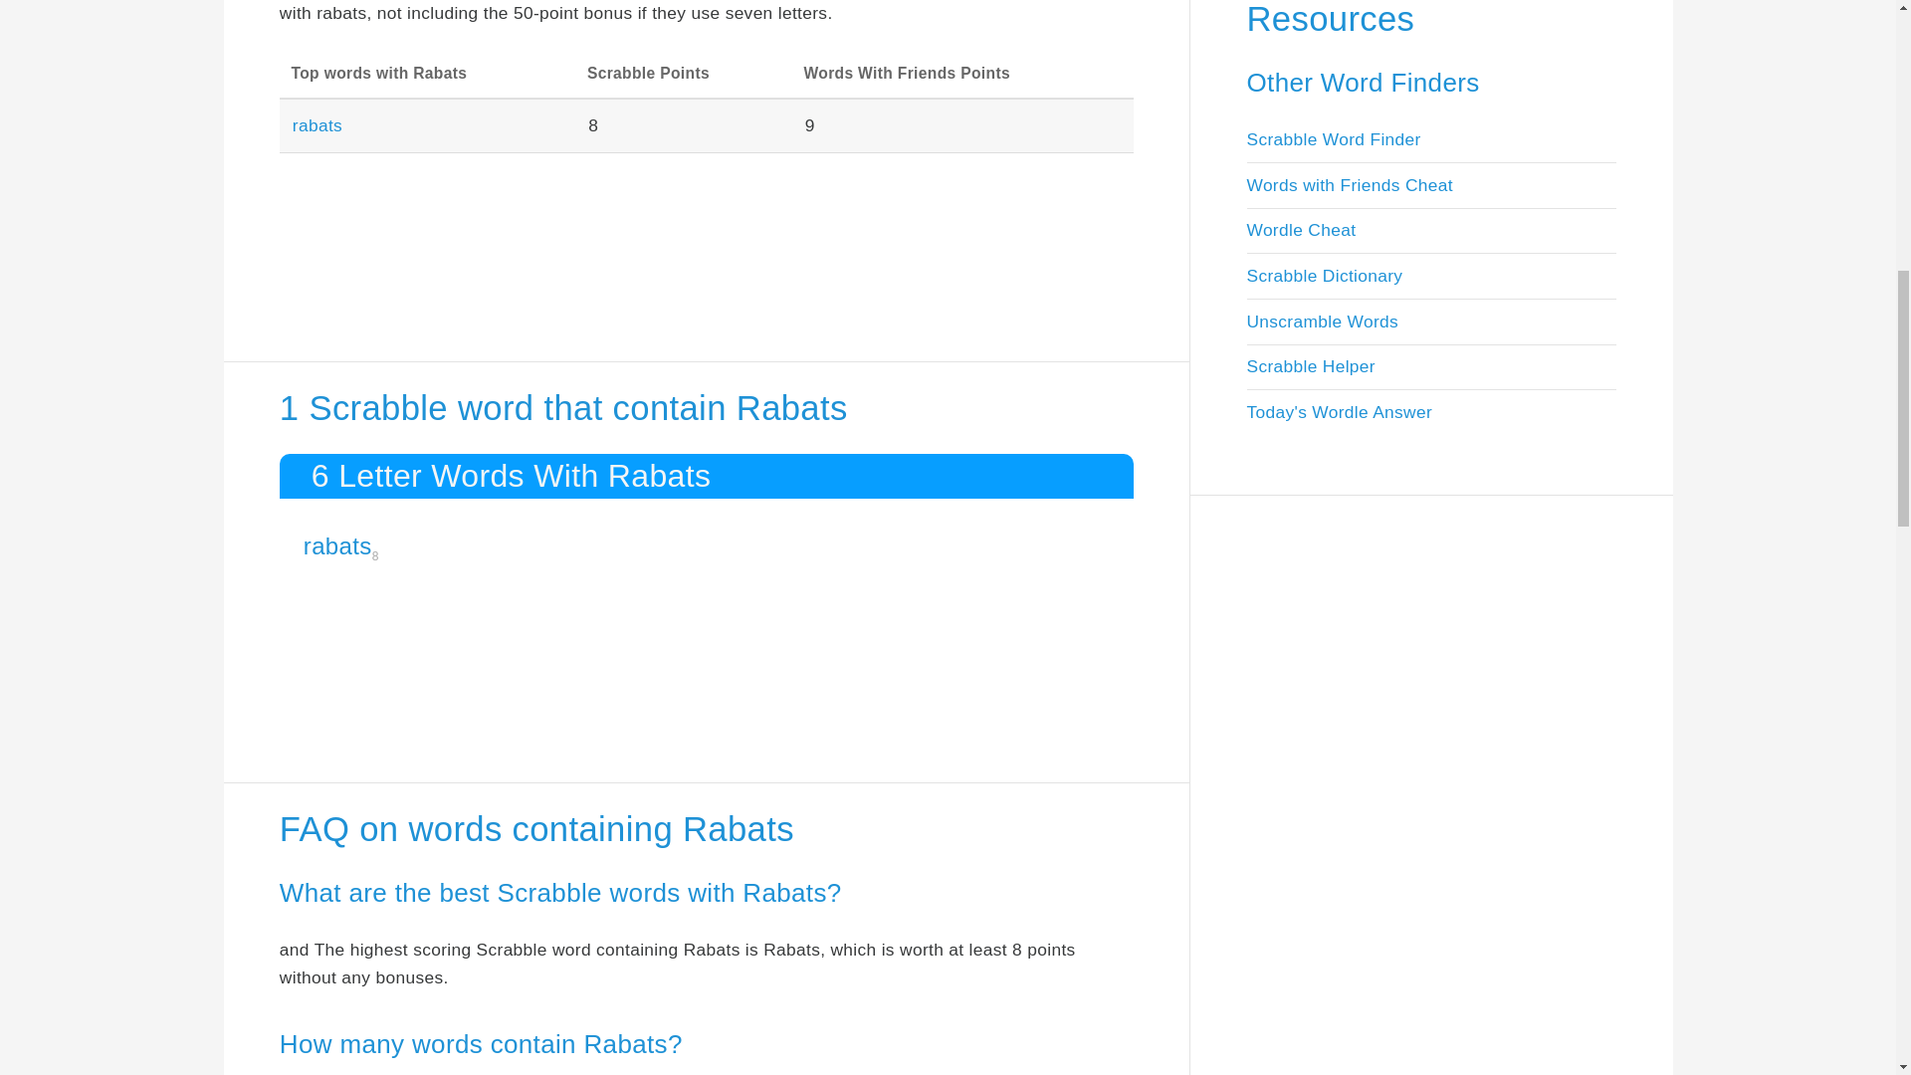 The width and height of the screenshot is (1911, 1075). Describe the element at coordinates (1332, 139) in the screenshot. I see `Scrabble Word Finder` at that location.